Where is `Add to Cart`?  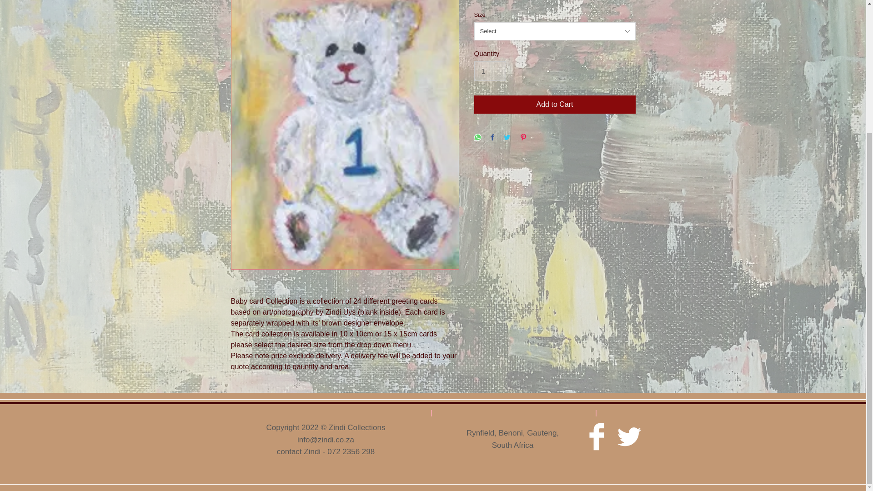
Add to Cart is located at coordinates (555, 104).